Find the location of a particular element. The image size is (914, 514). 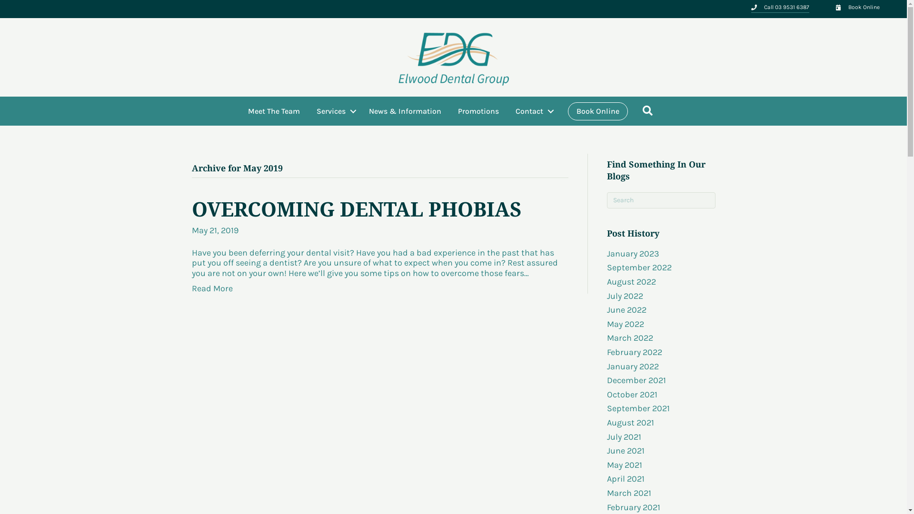

March 2021 is located at coordinates (629, 493).